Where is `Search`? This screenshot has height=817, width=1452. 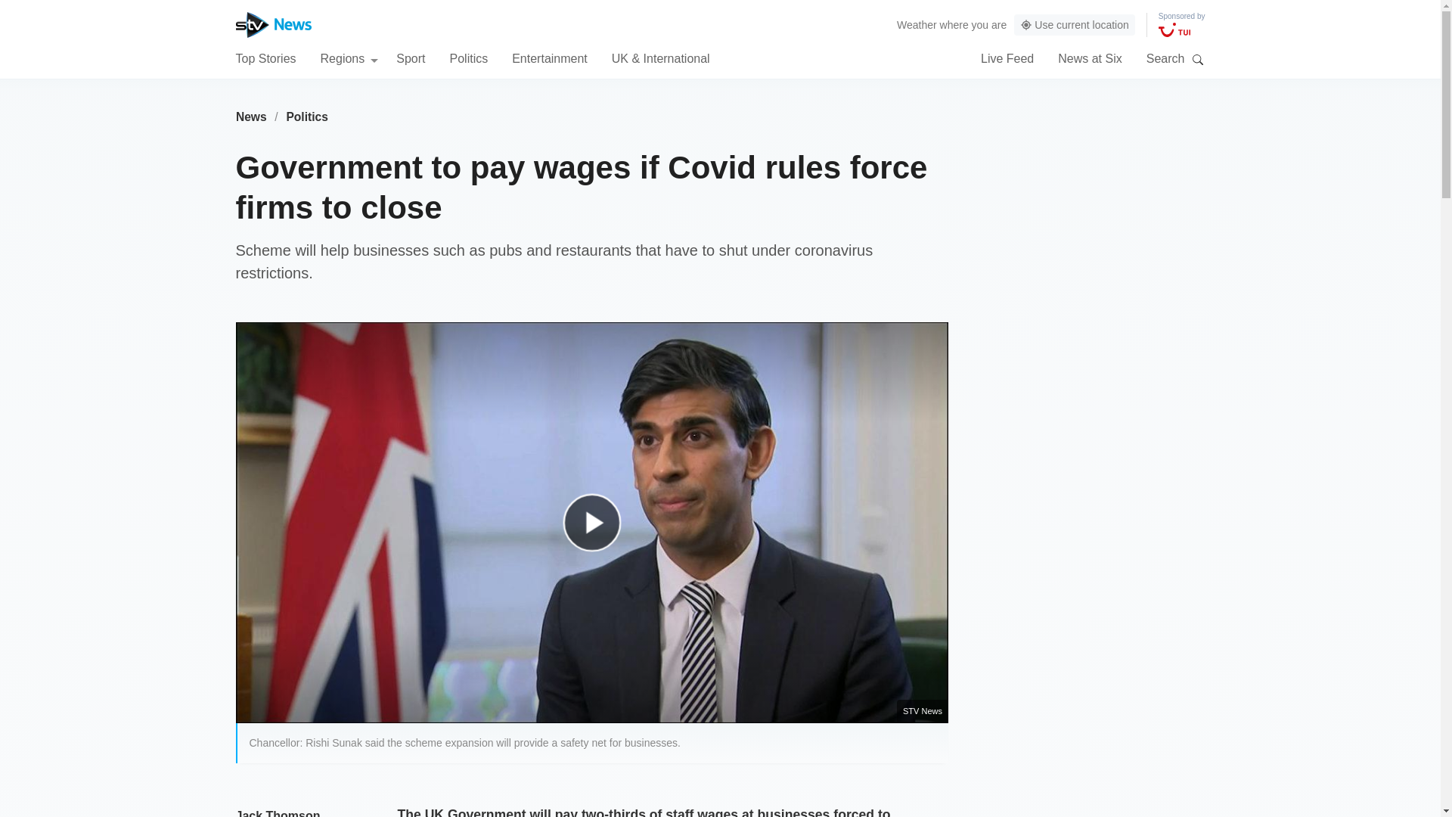
Search is located at coordinates (1198, 59).